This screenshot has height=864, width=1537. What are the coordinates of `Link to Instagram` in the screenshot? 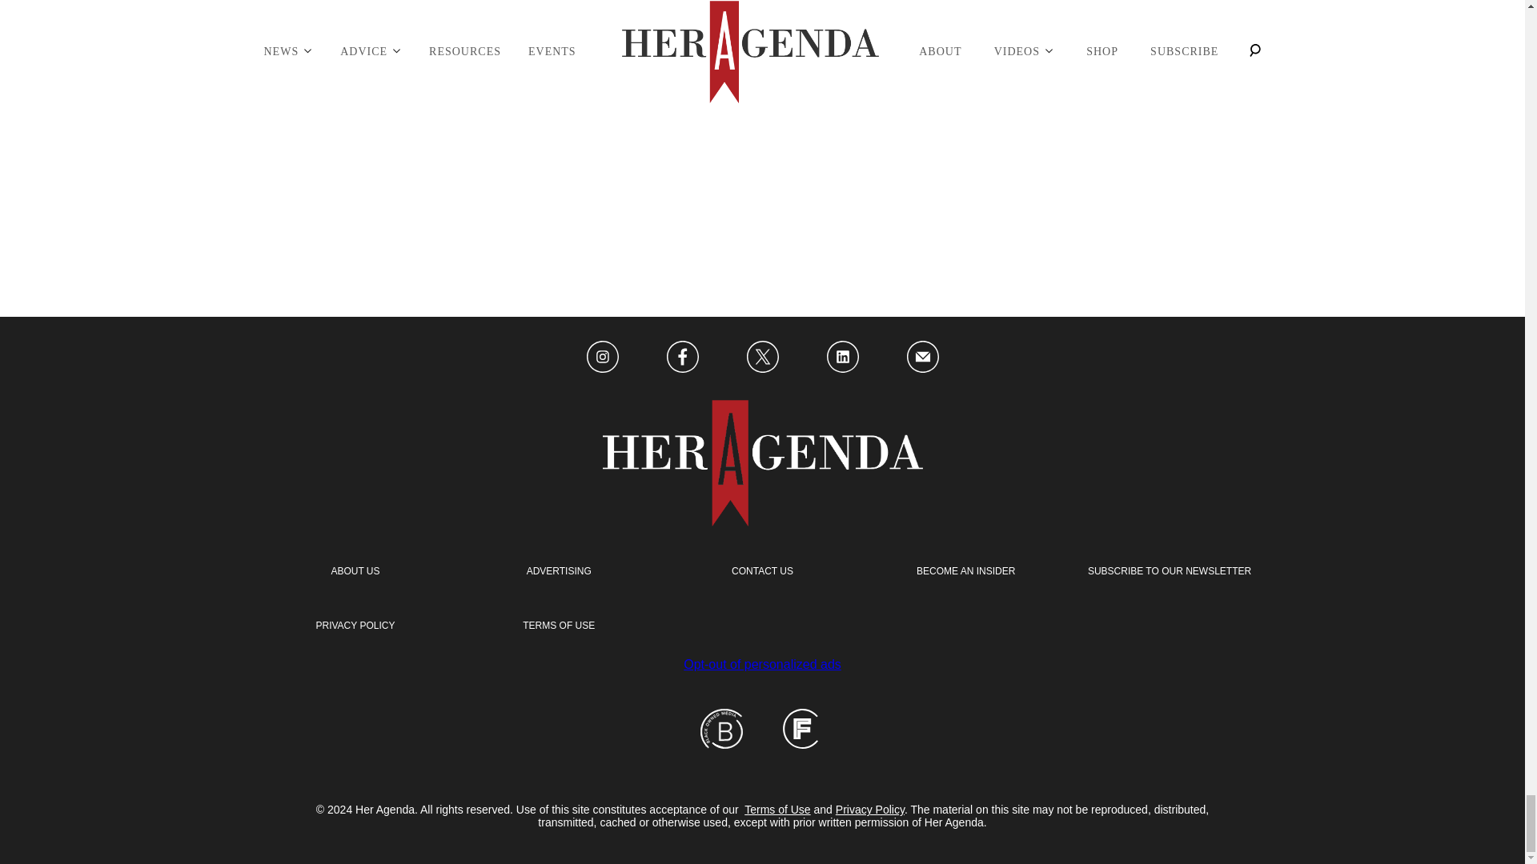 It's located at (601, 358).